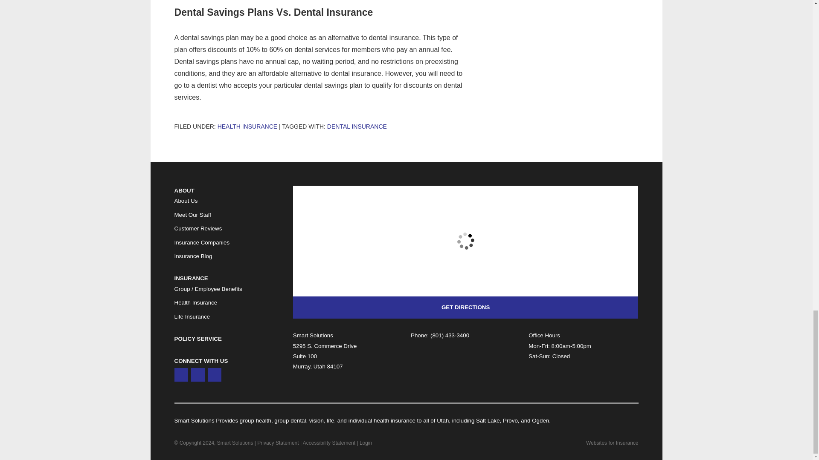 The width and height of the screenshot is (819, 460). Describe the element at coordinates (198, 375) in the screenshot. I see `Yelp` at that location.